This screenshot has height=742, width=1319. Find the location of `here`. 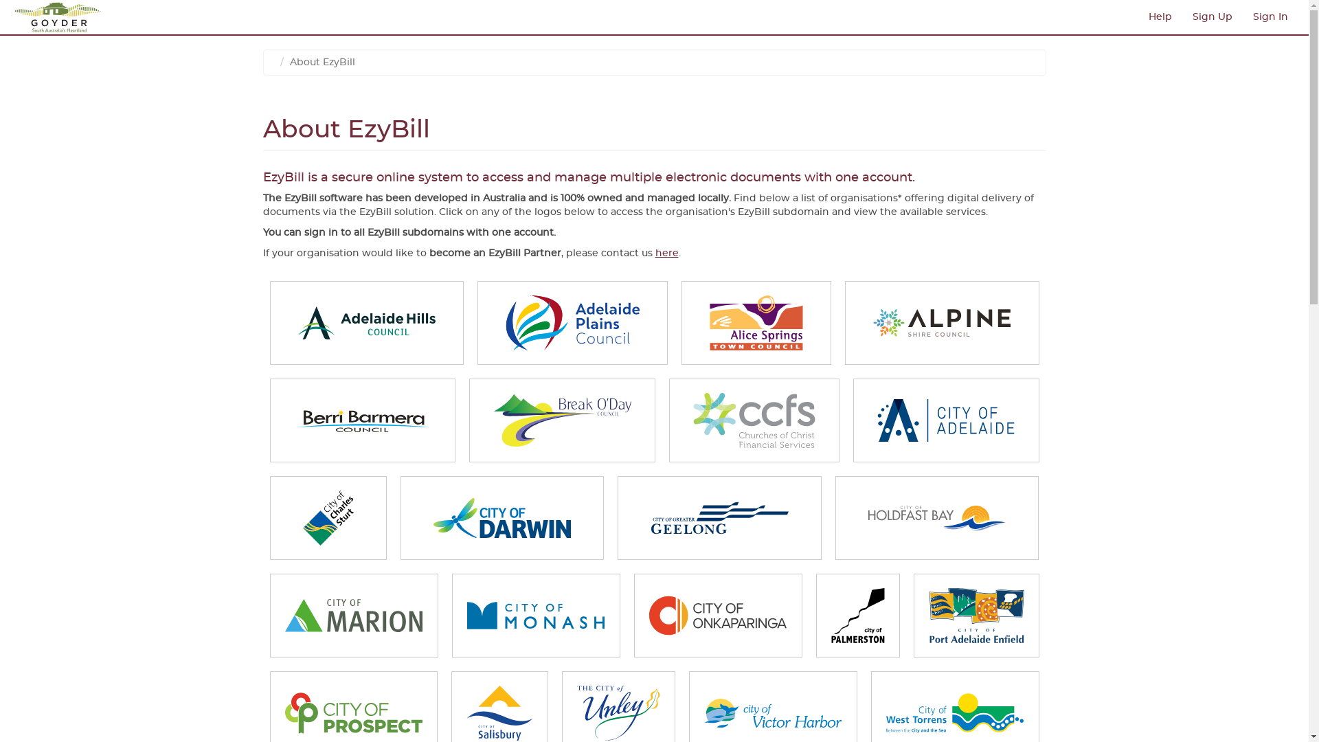

here is located at coordinates (666, 254).